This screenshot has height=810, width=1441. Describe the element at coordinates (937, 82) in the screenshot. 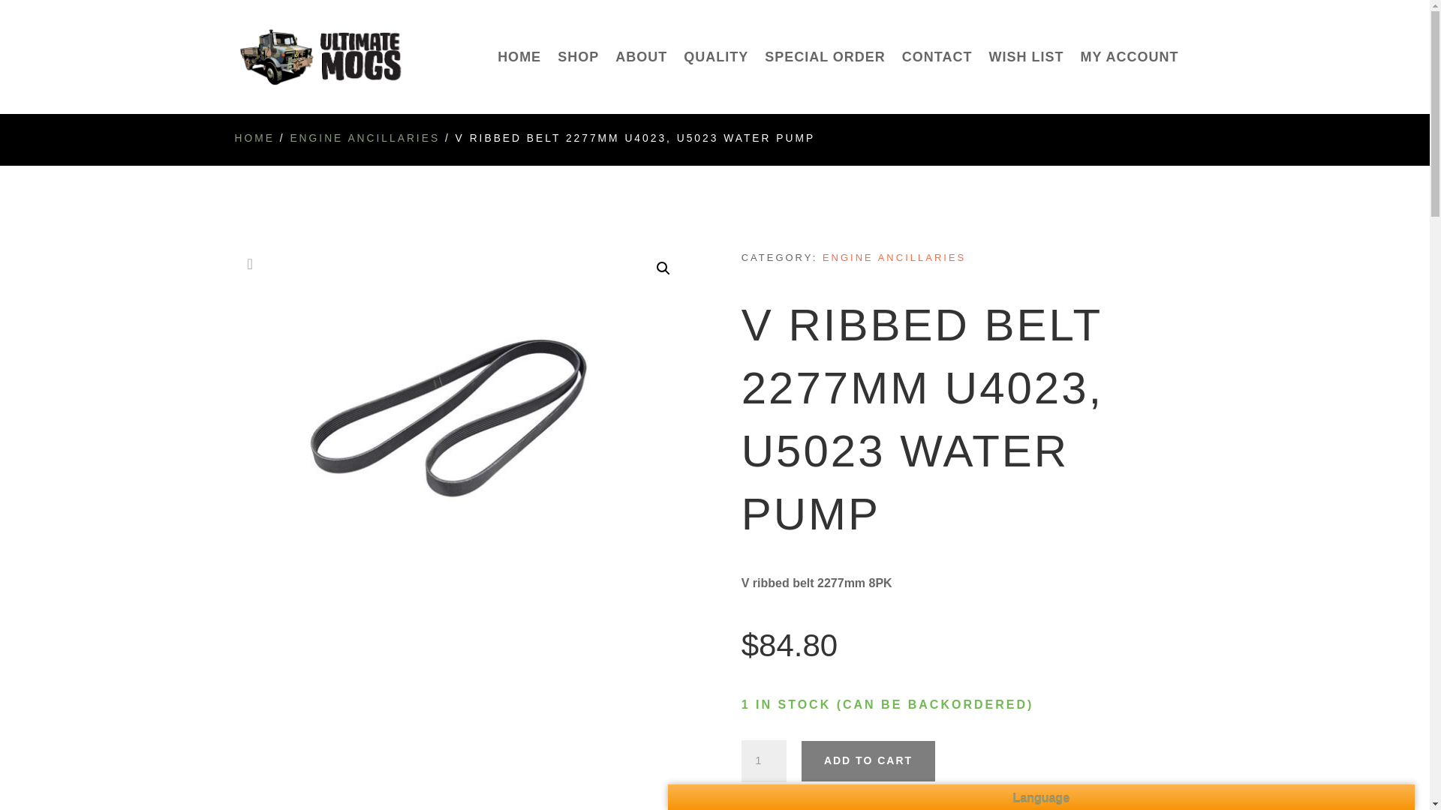

I see `CONTACT` at that location.